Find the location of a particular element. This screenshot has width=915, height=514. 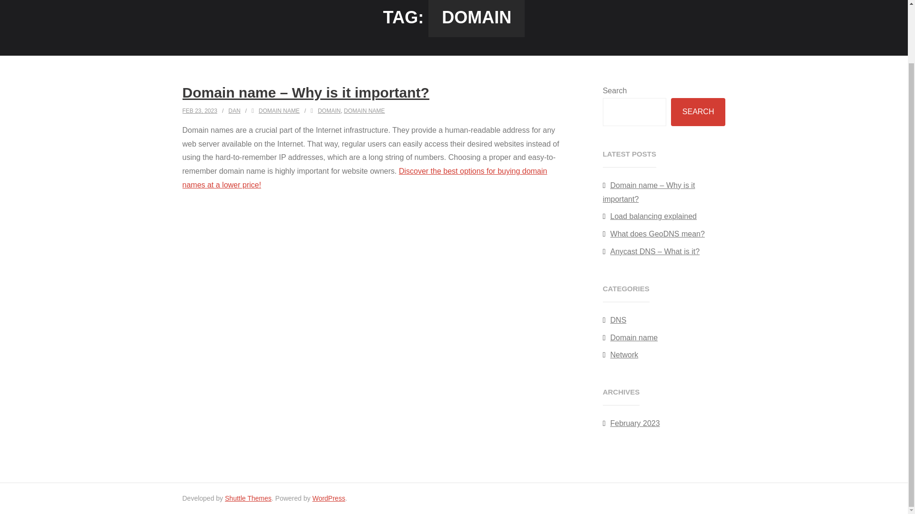

What does GeoDNS mean? is located at coordinates (654, 234).